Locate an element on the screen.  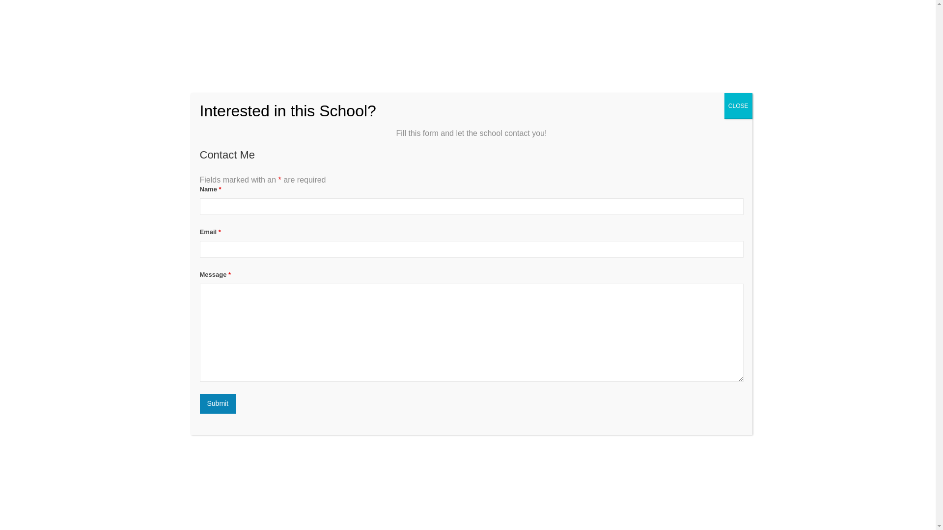
MBA RANKINGS is located at coordinates (552, 20).